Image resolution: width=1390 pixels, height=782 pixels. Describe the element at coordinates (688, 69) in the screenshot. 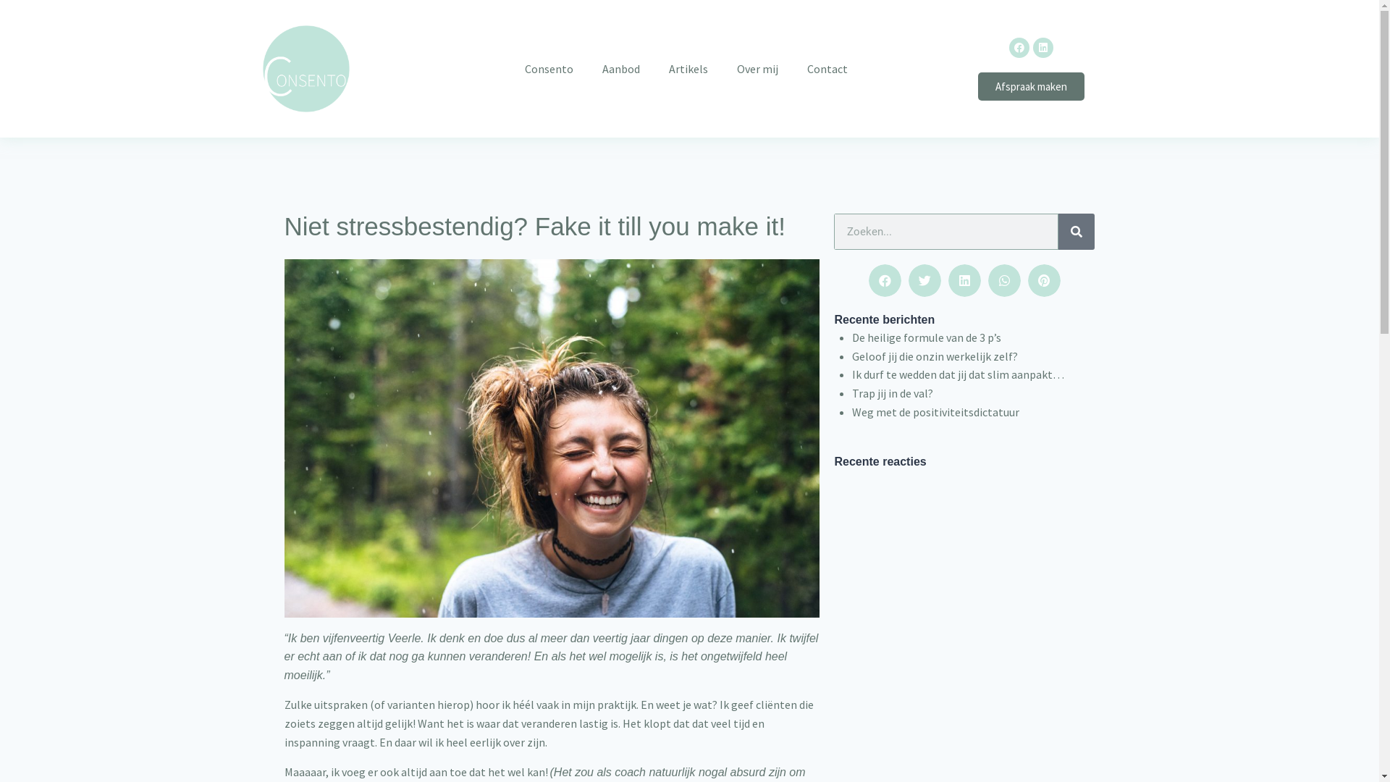

I see `Artikels` at that location.